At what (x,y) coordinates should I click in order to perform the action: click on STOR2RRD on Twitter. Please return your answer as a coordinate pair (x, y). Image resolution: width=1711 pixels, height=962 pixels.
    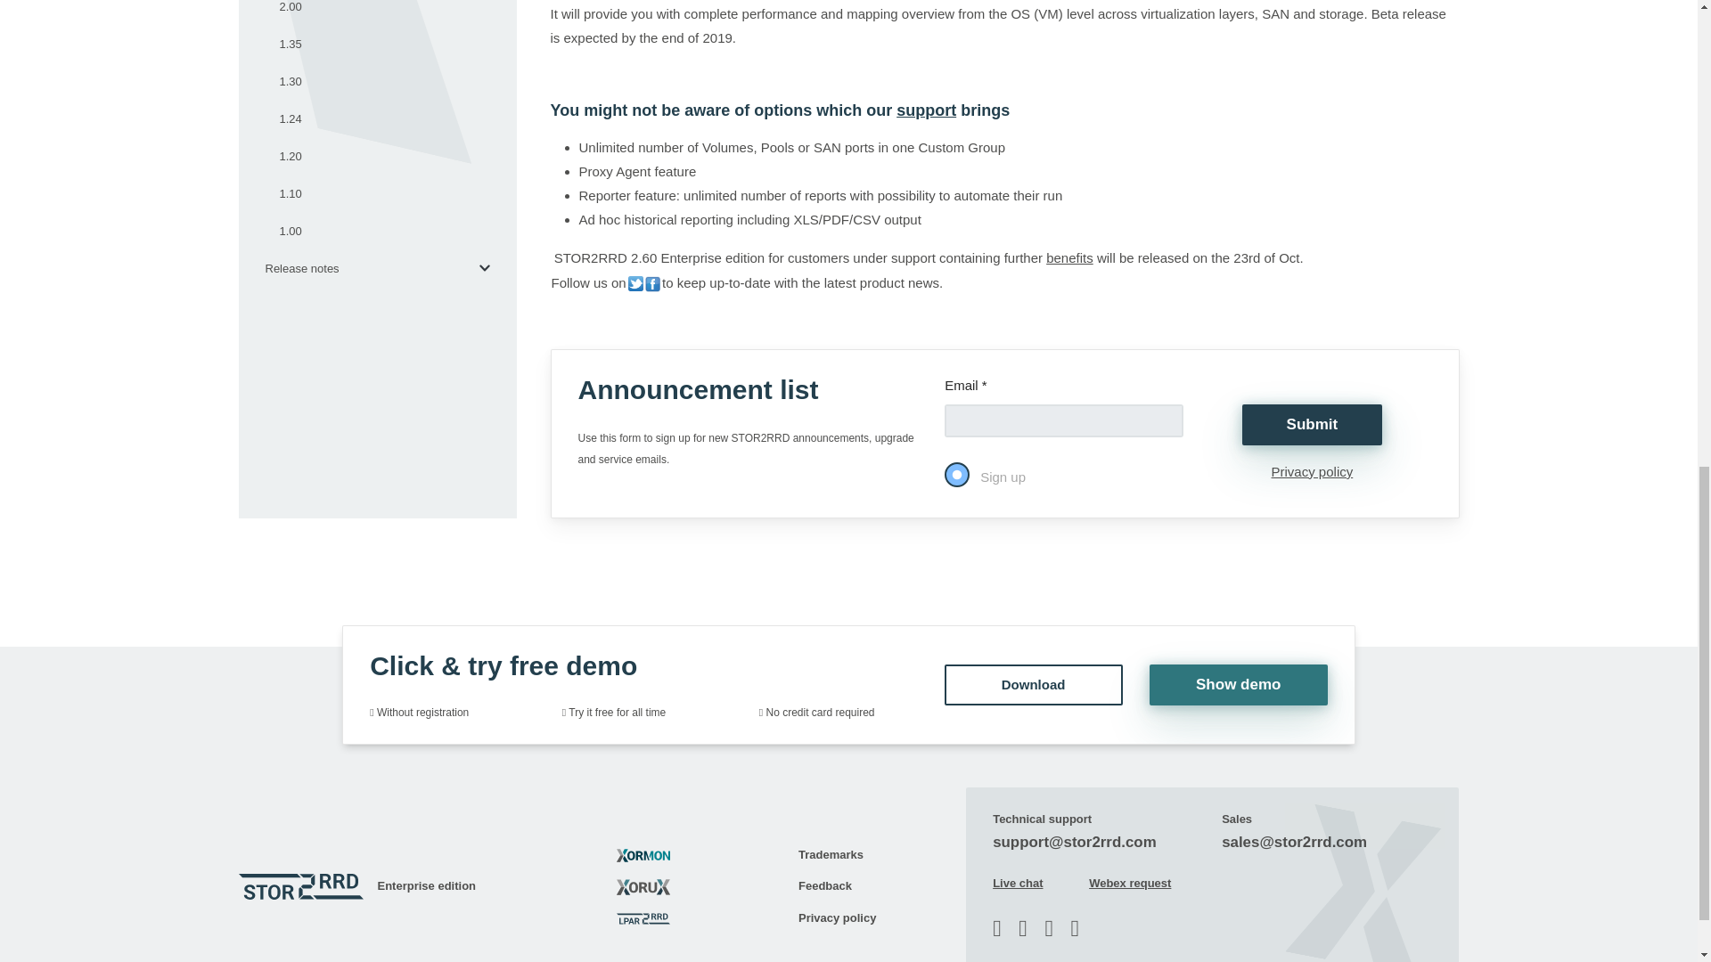
    Looking at the image, I should click on (634, 282).